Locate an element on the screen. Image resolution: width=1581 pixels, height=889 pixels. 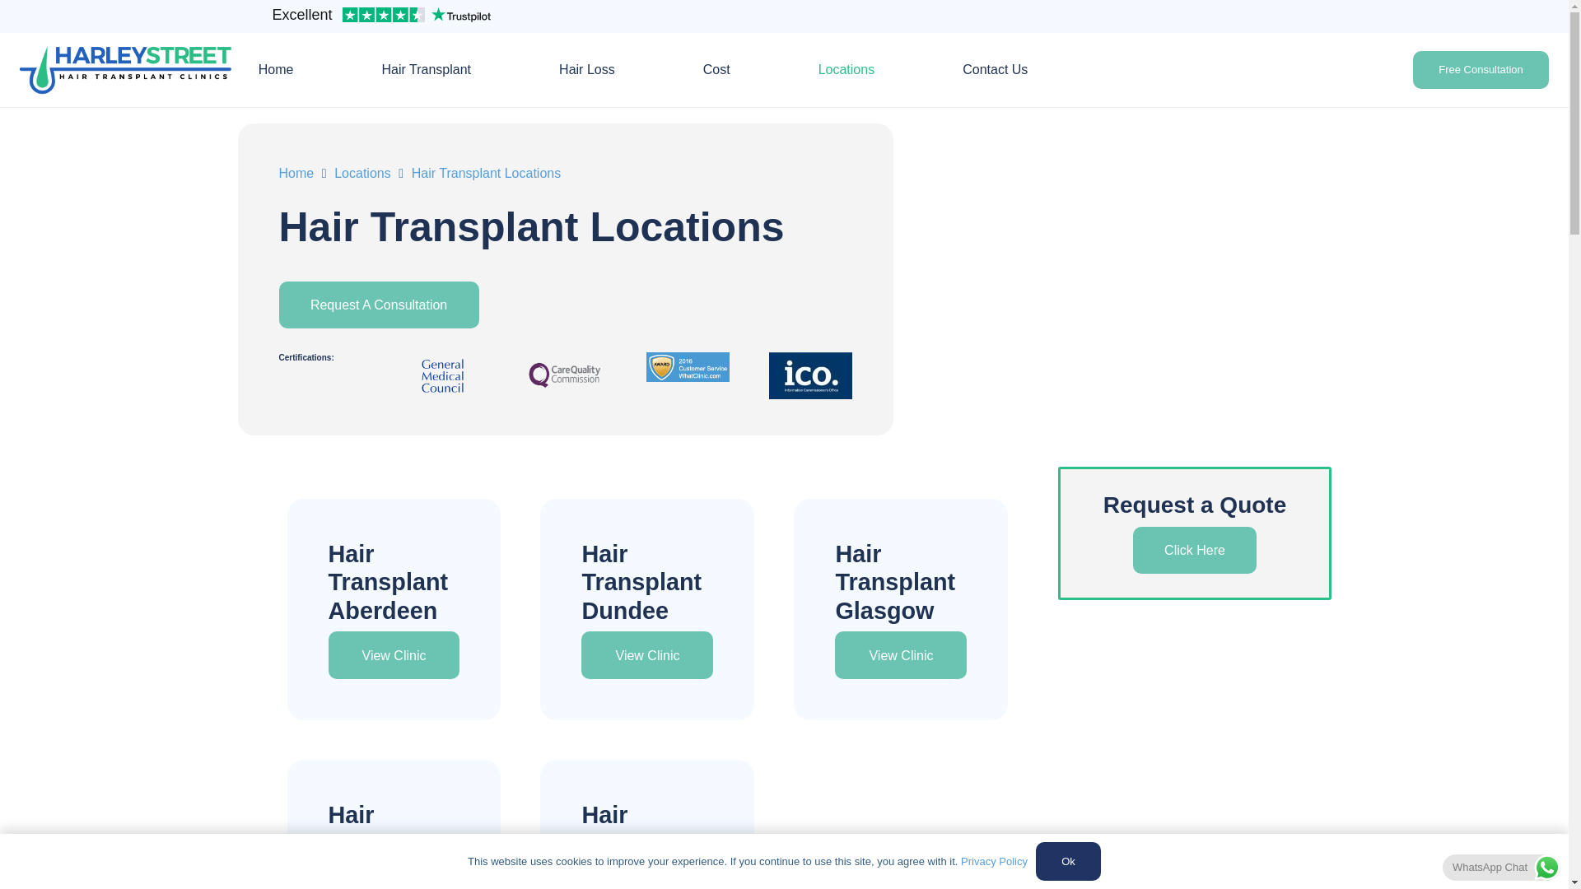
View Clinic is located at coordinates (647, 655).